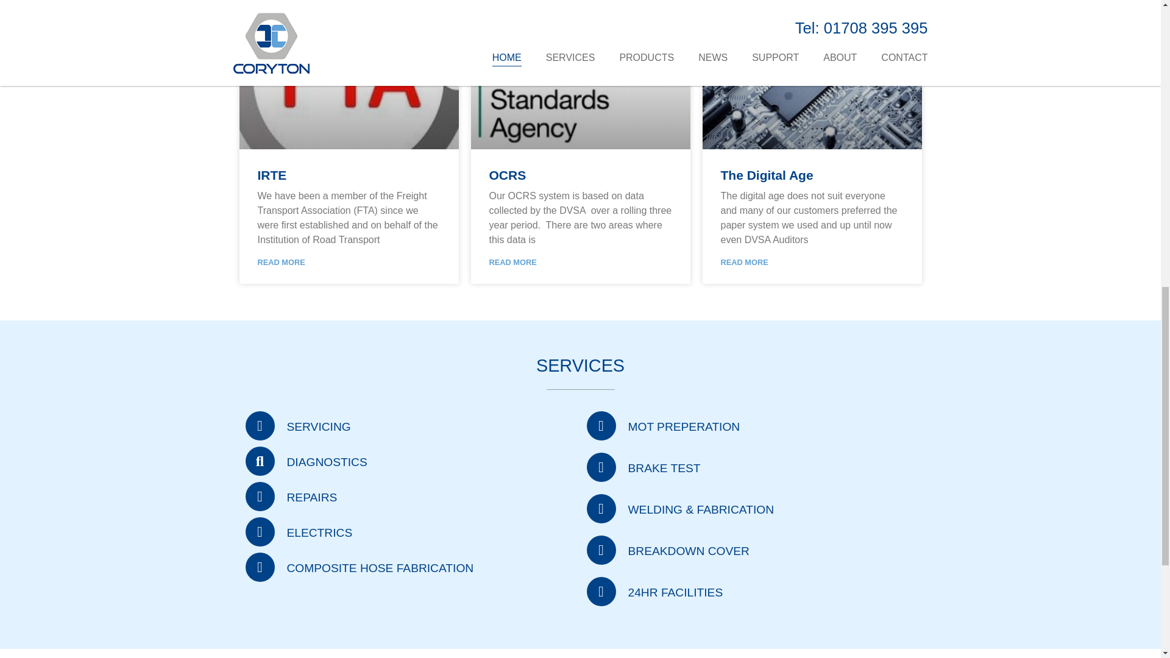 The height and width of the screenshot is (658, 1170). I want to click on READ MORE, so click(512, 263).